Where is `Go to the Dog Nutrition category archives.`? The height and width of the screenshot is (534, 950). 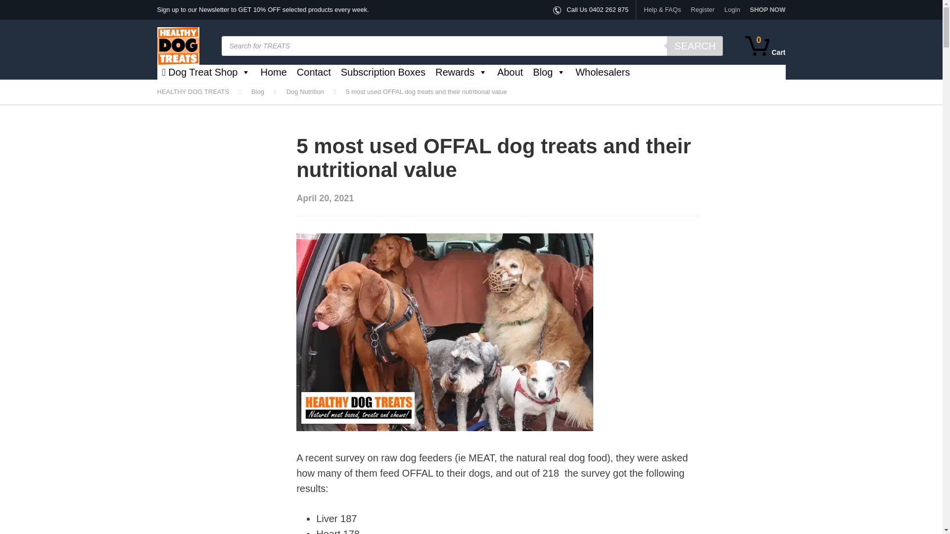
Go to the Dog Nutrition category archives. is located at coordinates (317, 92).